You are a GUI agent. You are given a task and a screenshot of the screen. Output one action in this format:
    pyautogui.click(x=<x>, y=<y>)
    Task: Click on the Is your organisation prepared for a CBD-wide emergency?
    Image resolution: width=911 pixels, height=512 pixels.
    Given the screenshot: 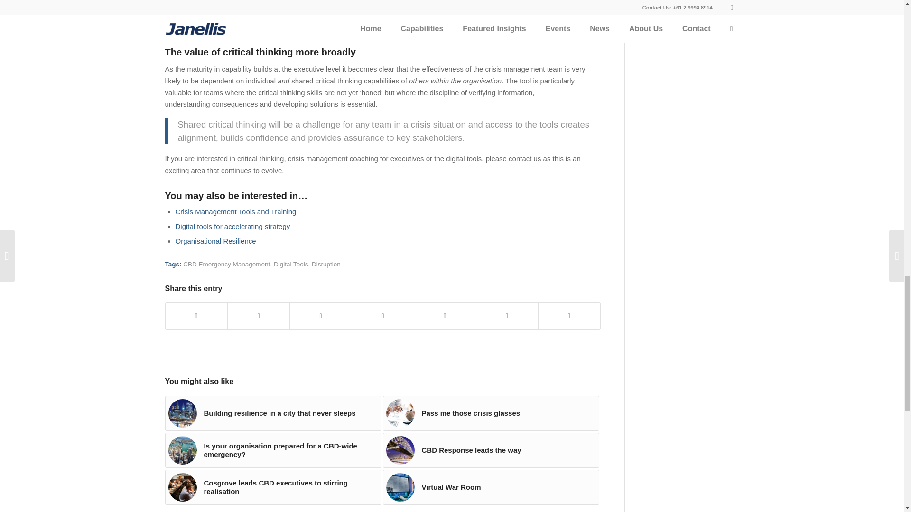 What is the action you would take?
    pyautogui.click(x=273, y=450)
    